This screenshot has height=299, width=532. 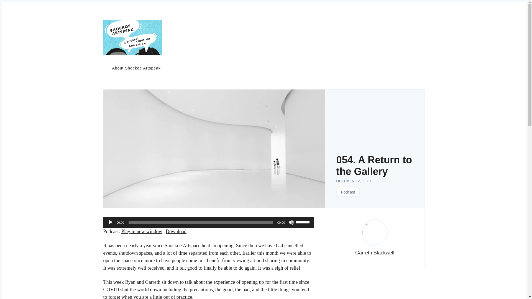 I want to click on Play in new window, so click(x=142, y=231).